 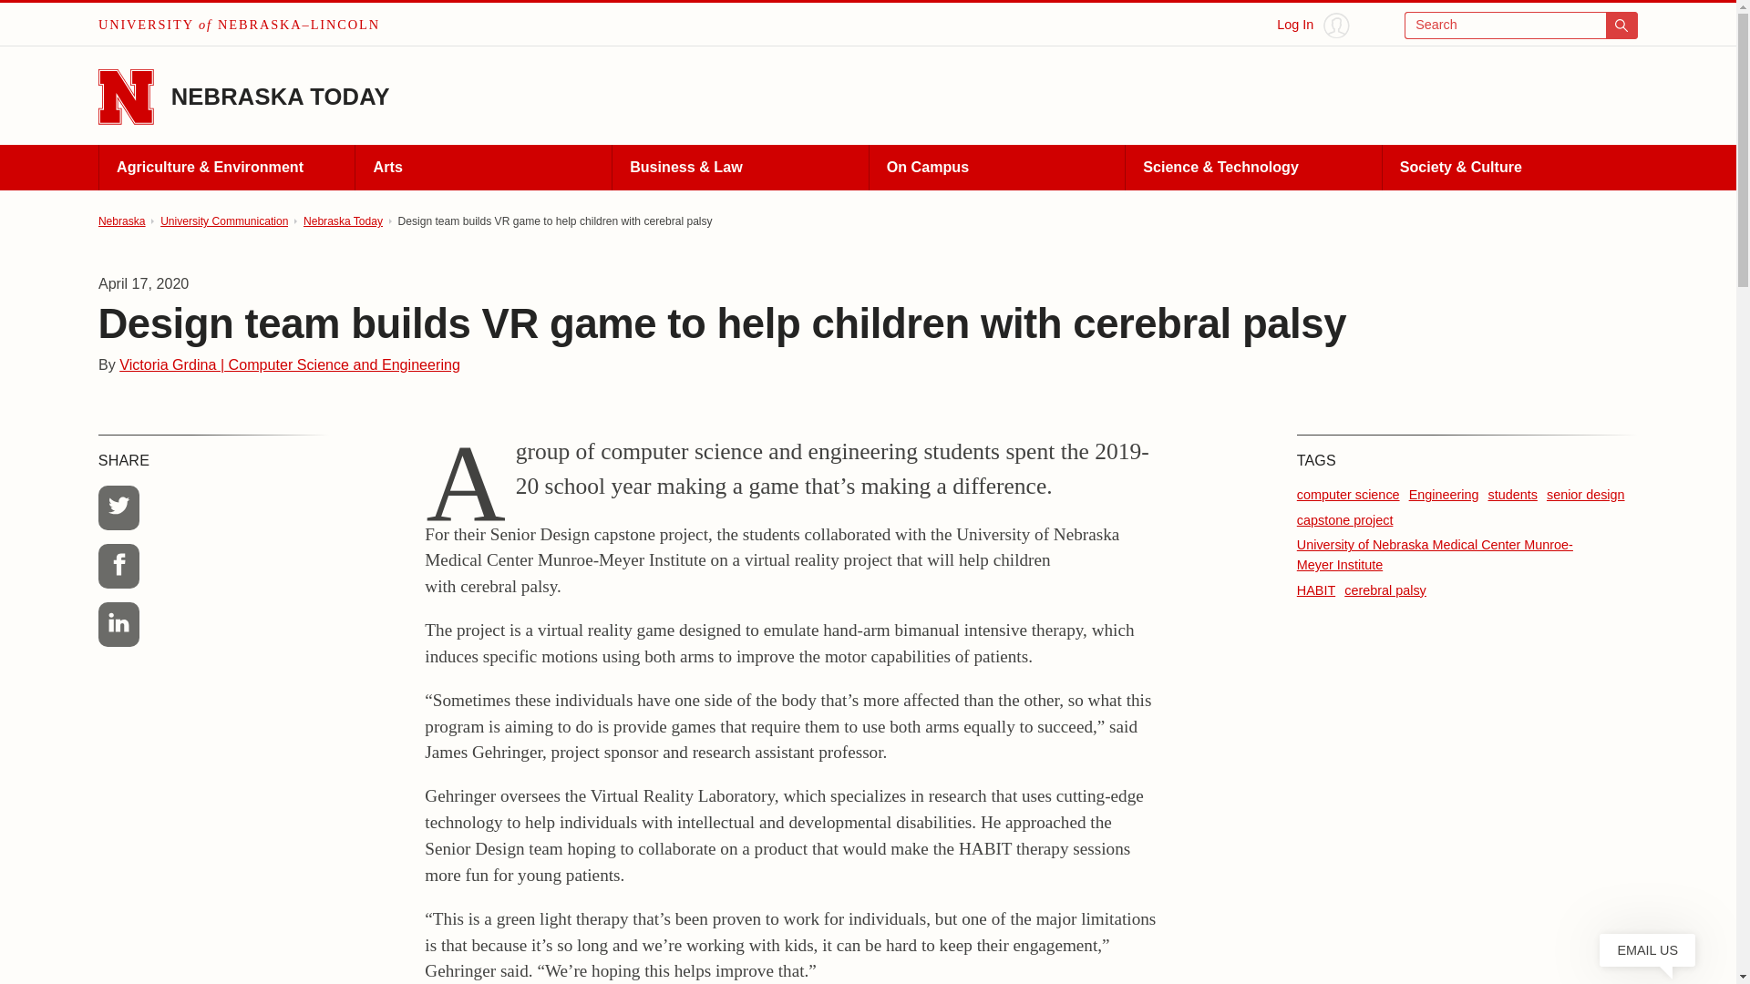 I want to click on HABIT, so click(x=1315, y=590).